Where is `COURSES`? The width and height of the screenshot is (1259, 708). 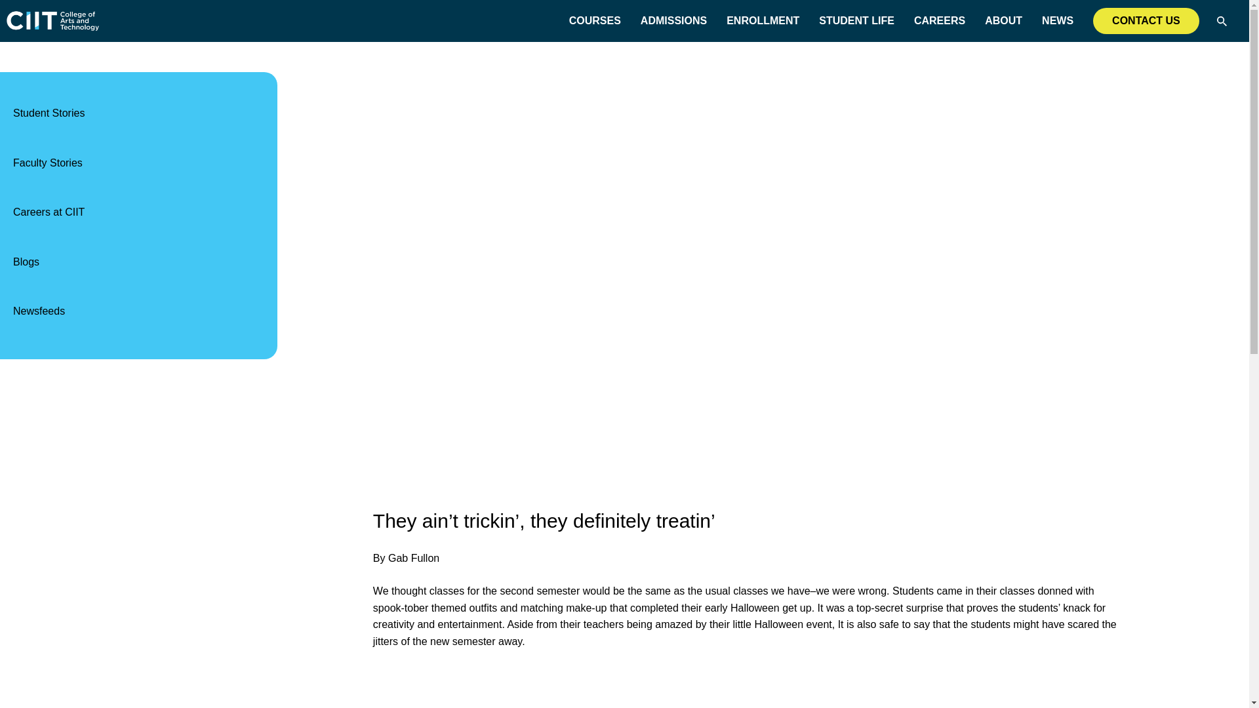 COURSES is located at coordinates (594, 20).